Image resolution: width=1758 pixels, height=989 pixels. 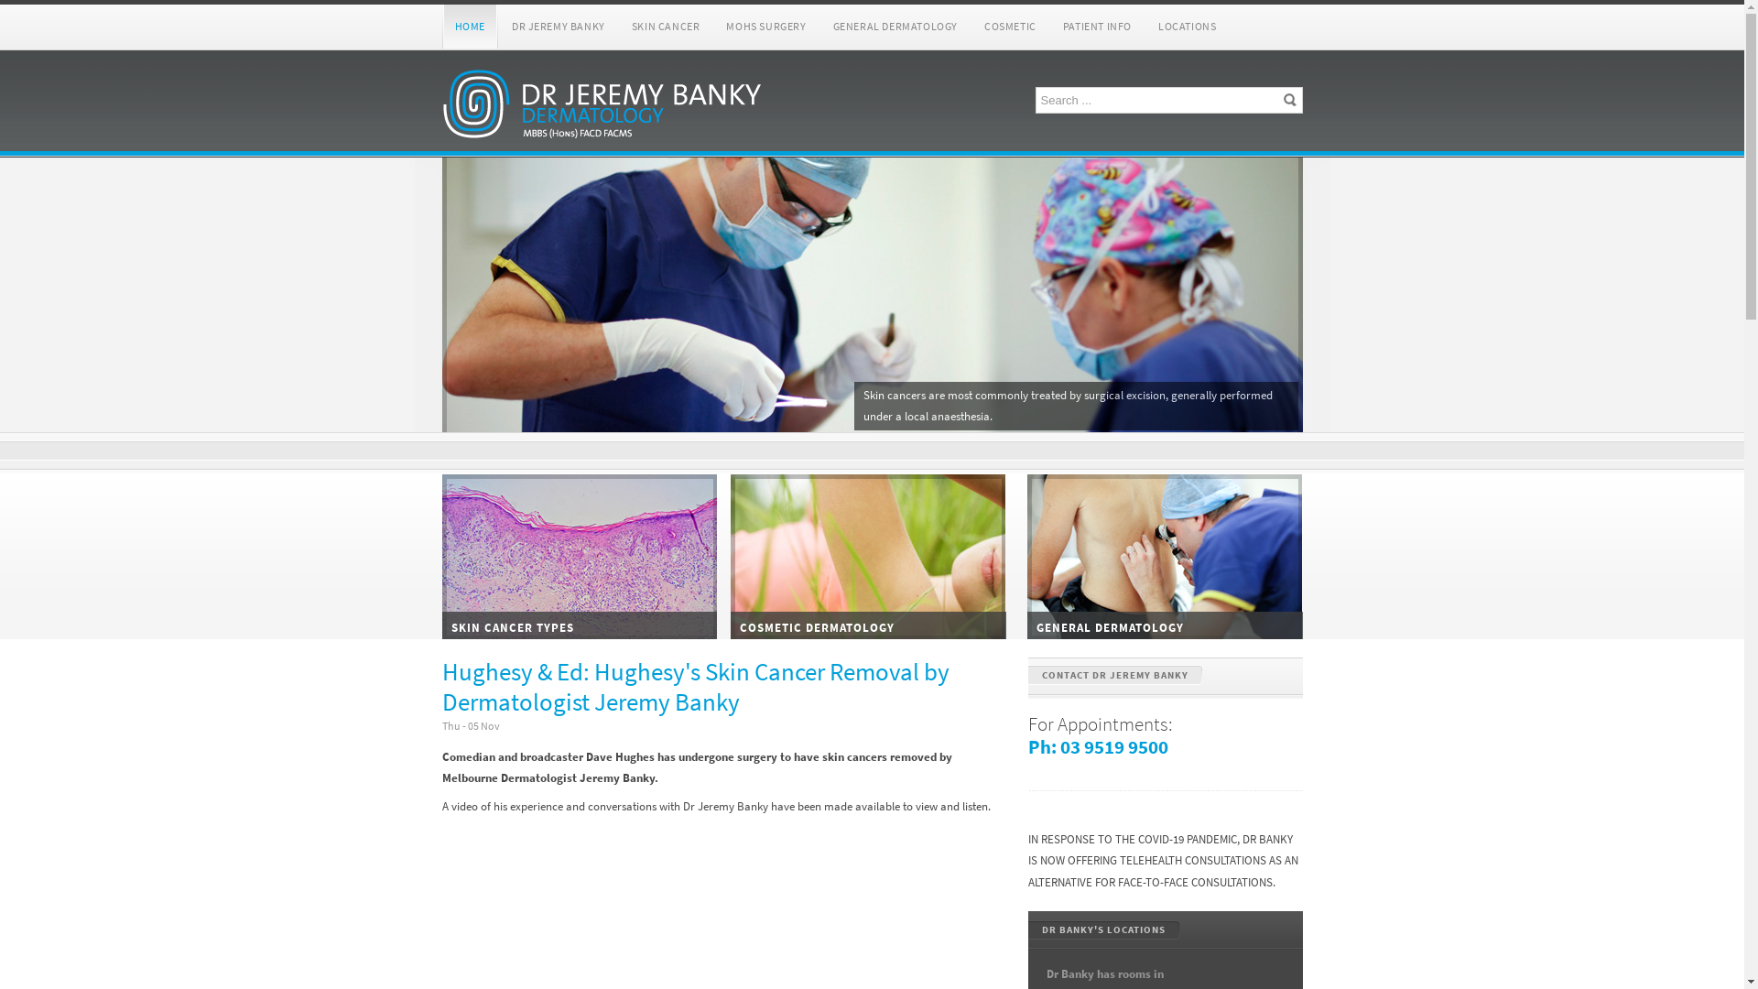 What do you see at coordinates (602, 106) in the screenshot?
I see `Dr Jeremy Banky, Specialist Dermatologist, Melbourne` at bounding box center [602, 106].